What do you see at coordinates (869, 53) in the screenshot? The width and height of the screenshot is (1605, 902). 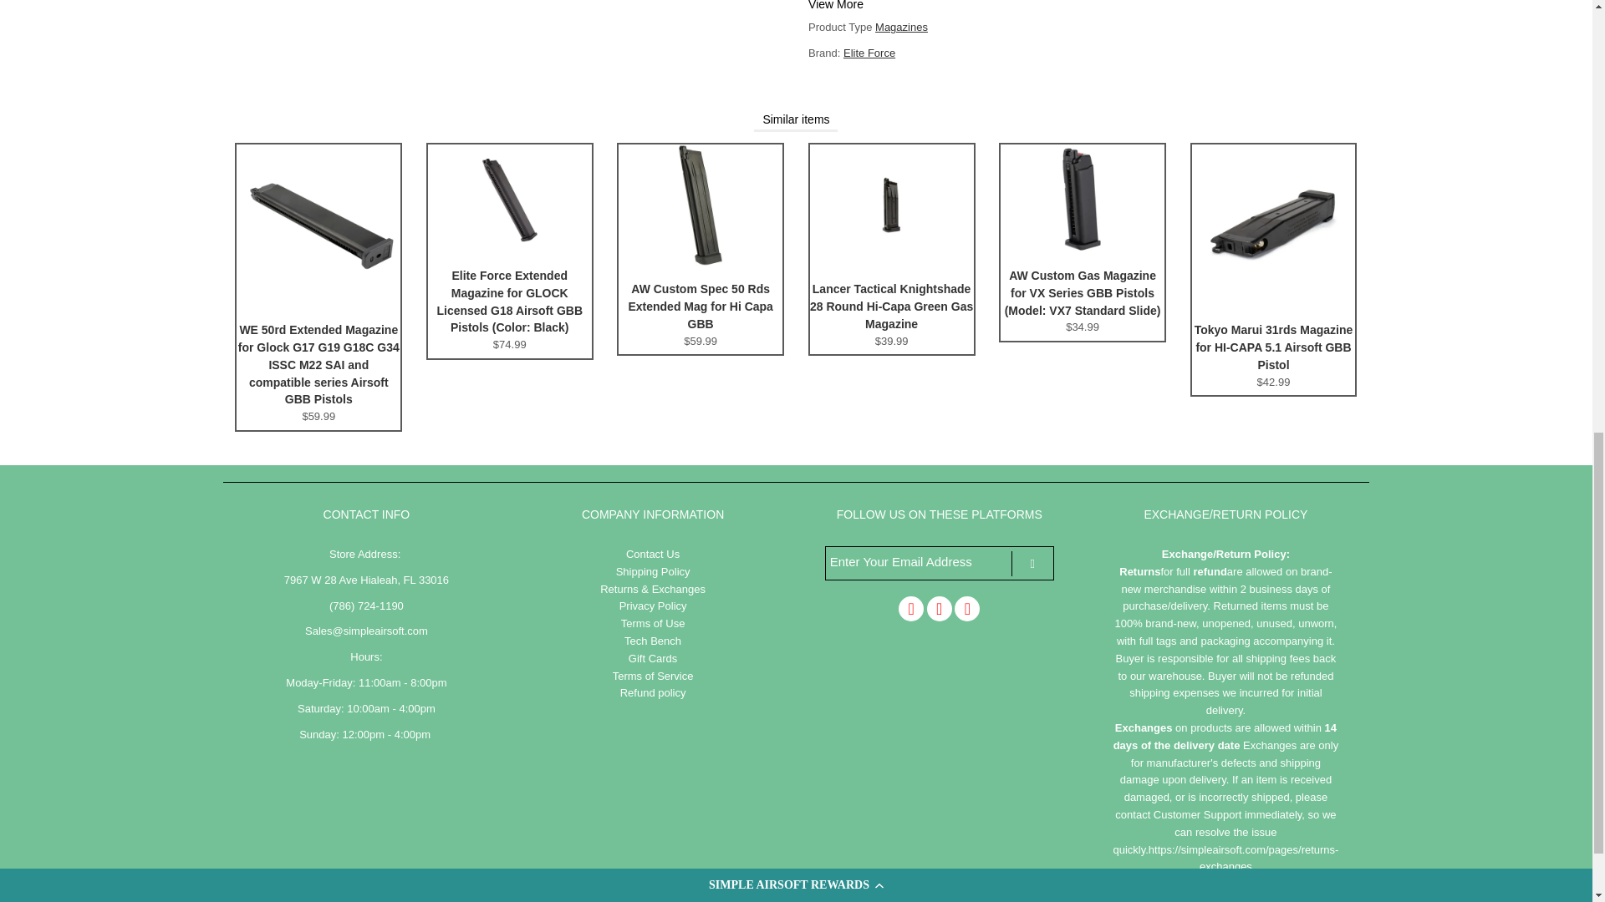 I see `Elite Force` at bounding box center [869, 53].